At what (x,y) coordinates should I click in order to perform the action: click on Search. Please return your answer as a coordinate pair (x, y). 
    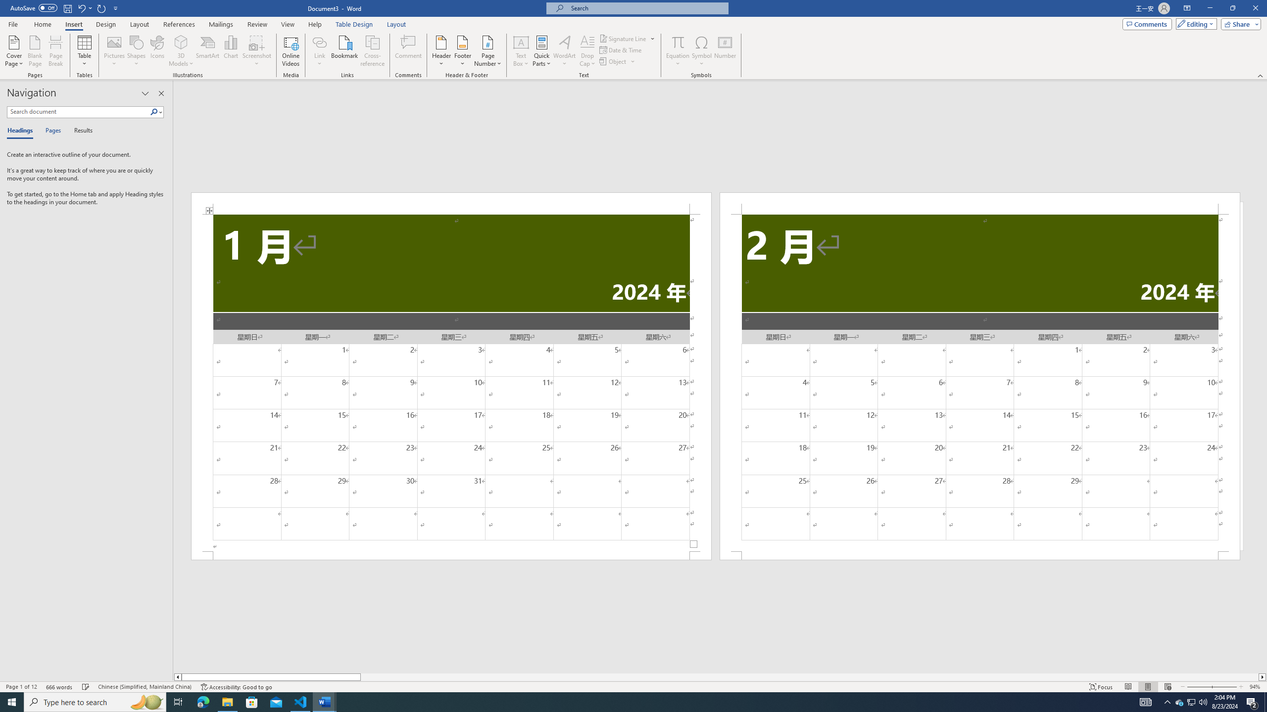
    Looking at the image, I should click on (156, 112).